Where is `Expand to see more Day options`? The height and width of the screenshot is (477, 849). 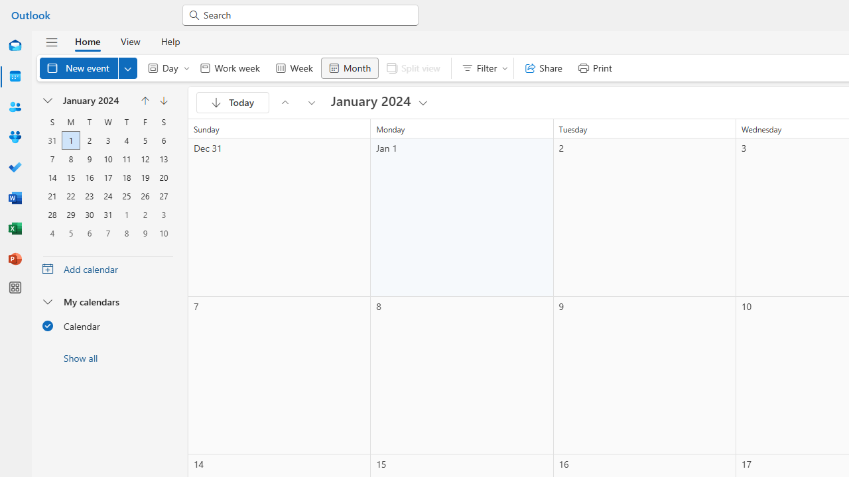 Expand to see more Day options is located at coordinates (186, 68).